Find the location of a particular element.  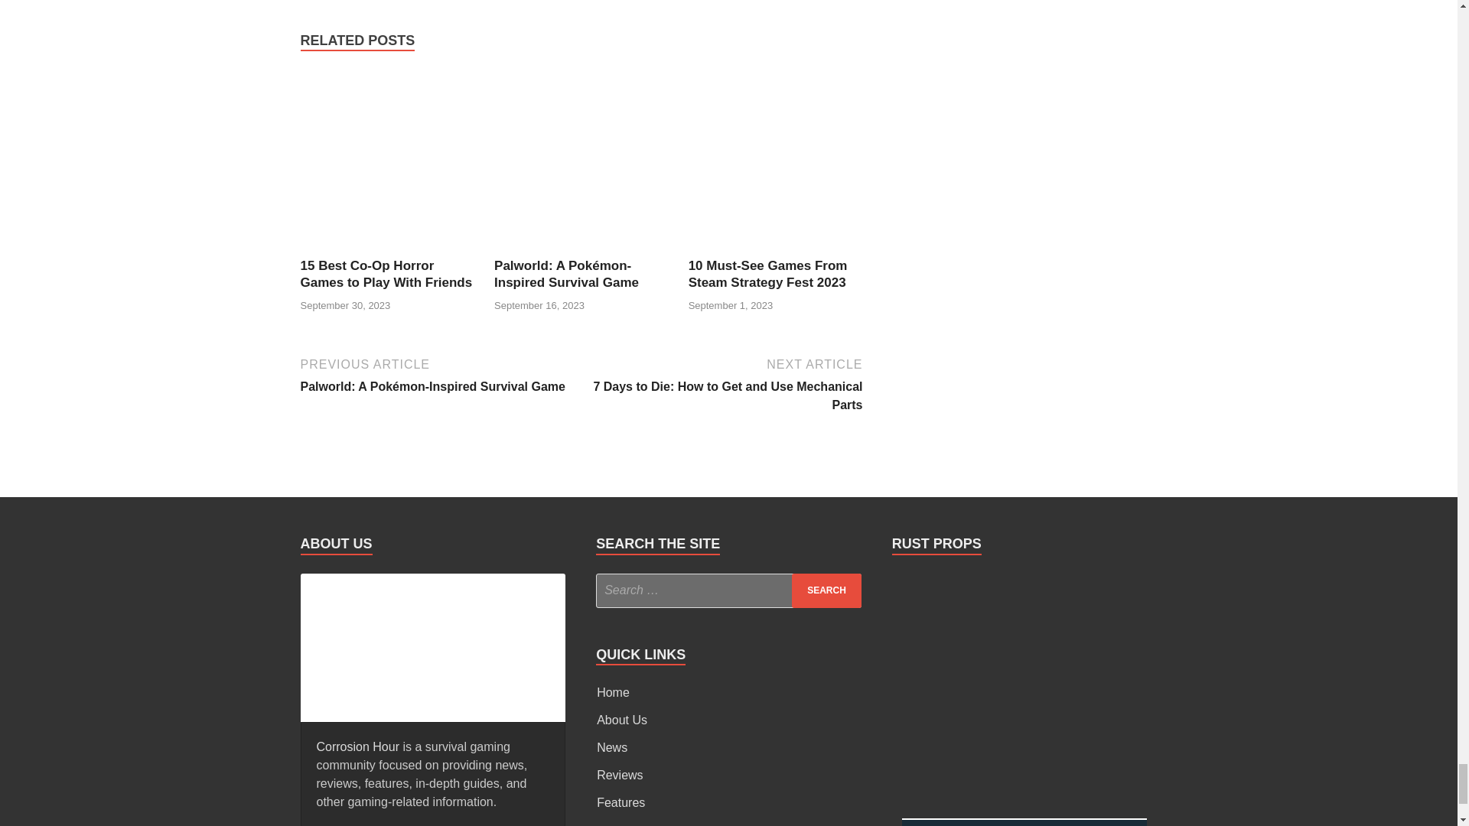

10 Must-See Games From Steam Strategy Fest 2023 is located at coordinates (776, 248).